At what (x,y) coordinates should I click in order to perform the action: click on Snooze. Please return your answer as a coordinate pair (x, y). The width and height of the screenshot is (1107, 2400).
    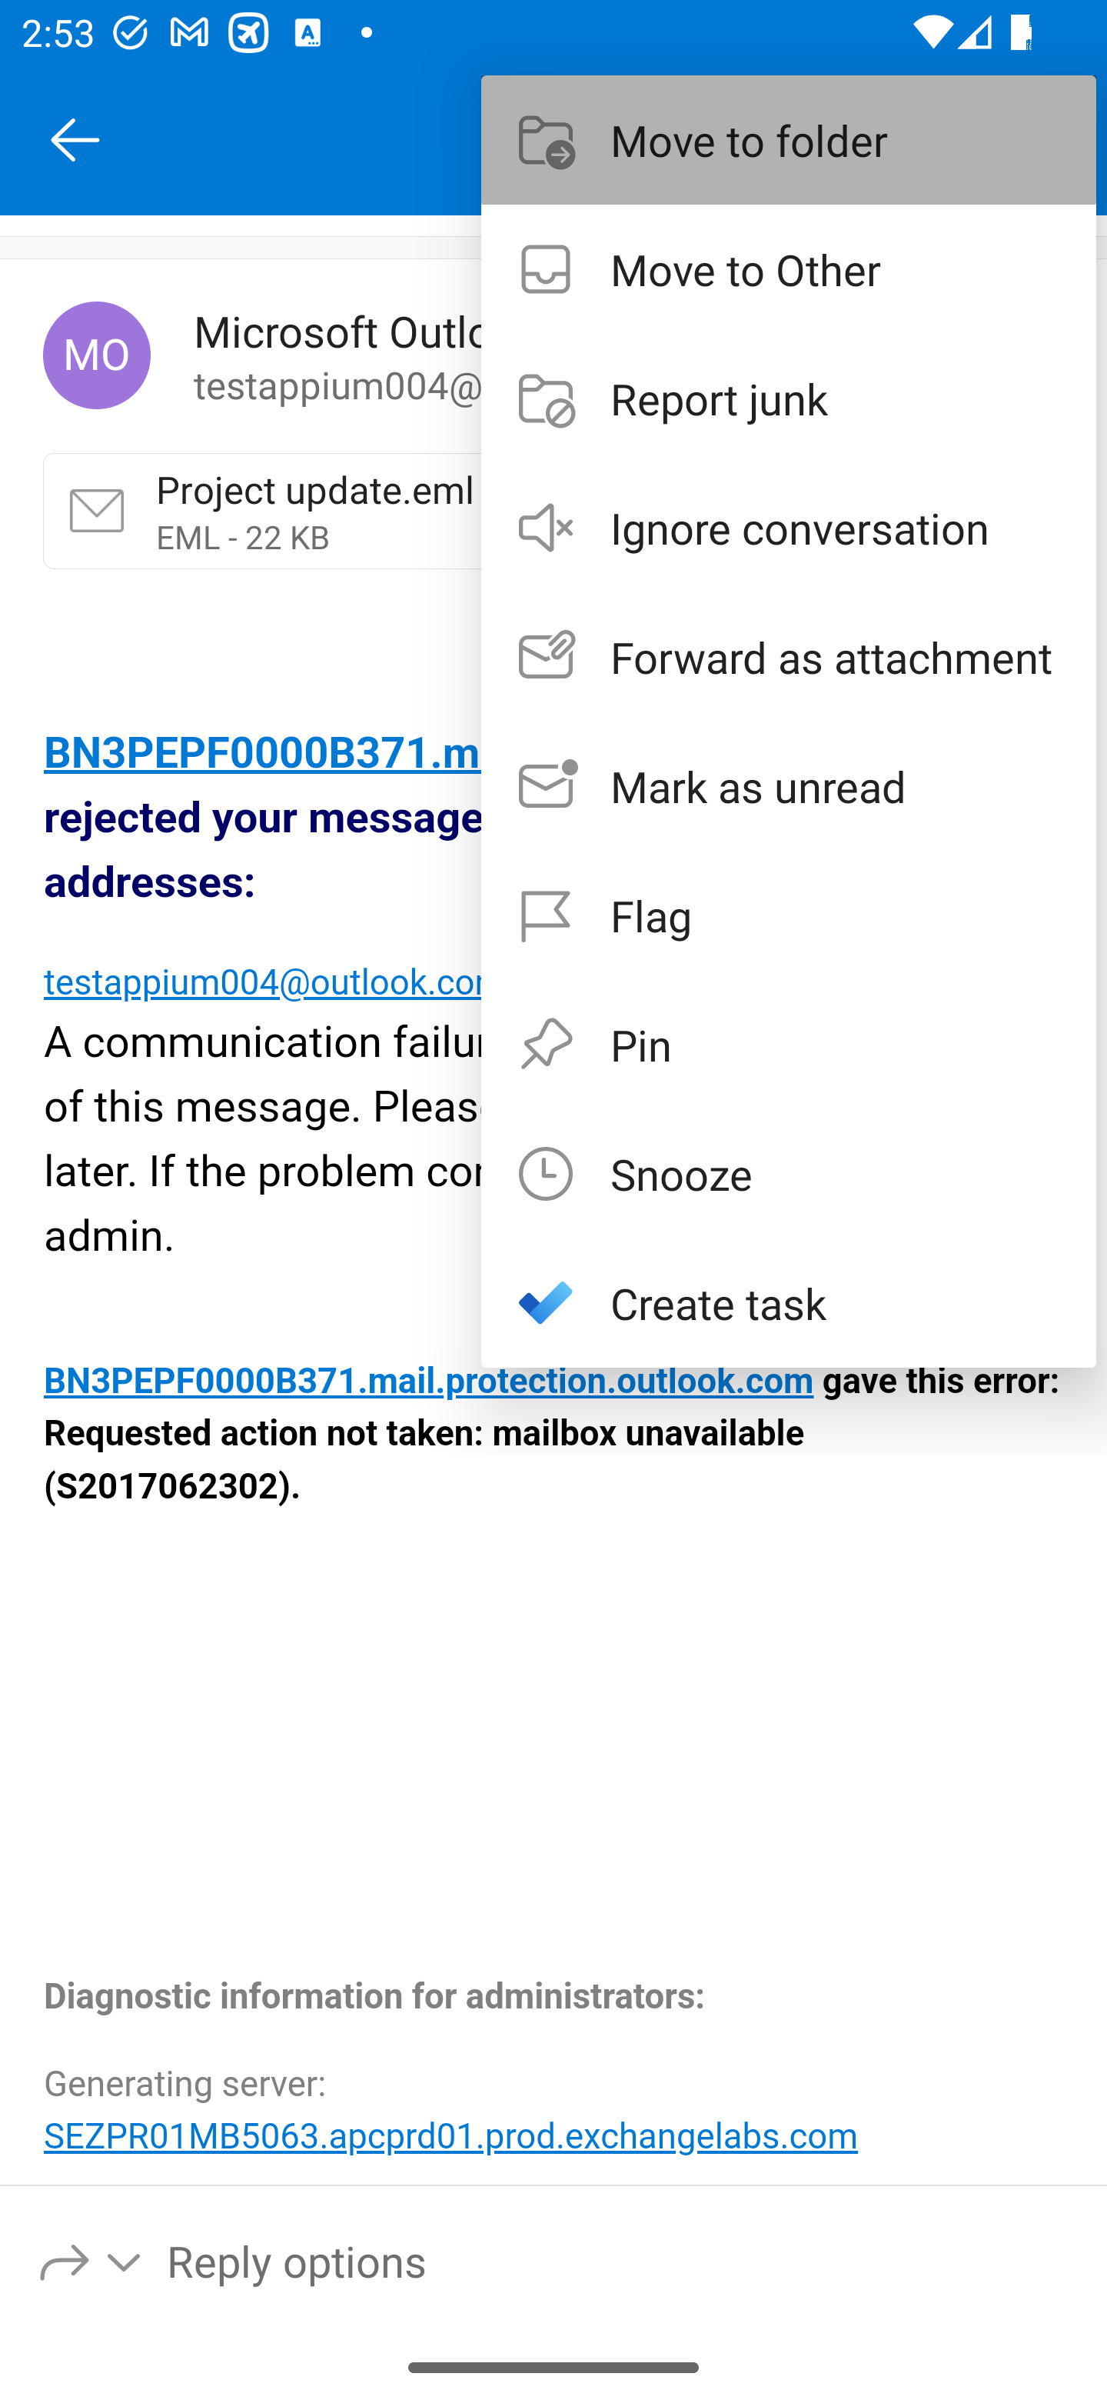
    Looking at the image, I should click on (789, 1173).